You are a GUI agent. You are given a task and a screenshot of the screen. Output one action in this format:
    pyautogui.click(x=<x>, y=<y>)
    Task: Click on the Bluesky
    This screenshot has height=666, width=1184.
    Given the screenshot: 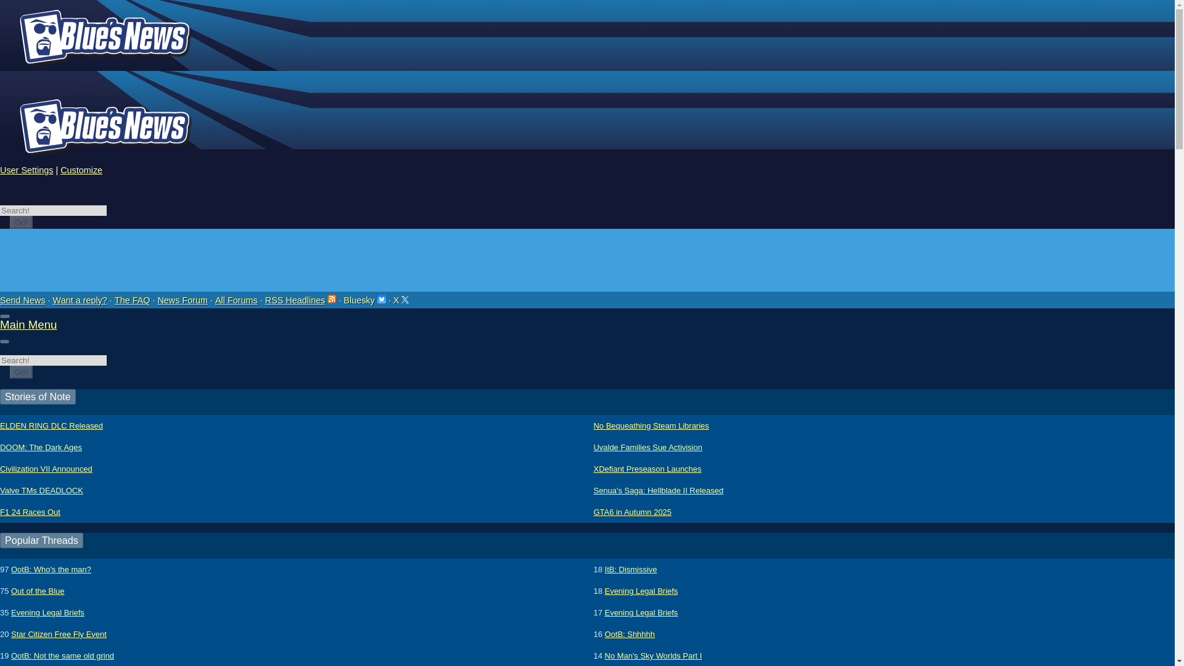 What is the action you would take?
    pyautogui.click(x=381, y=299)
    